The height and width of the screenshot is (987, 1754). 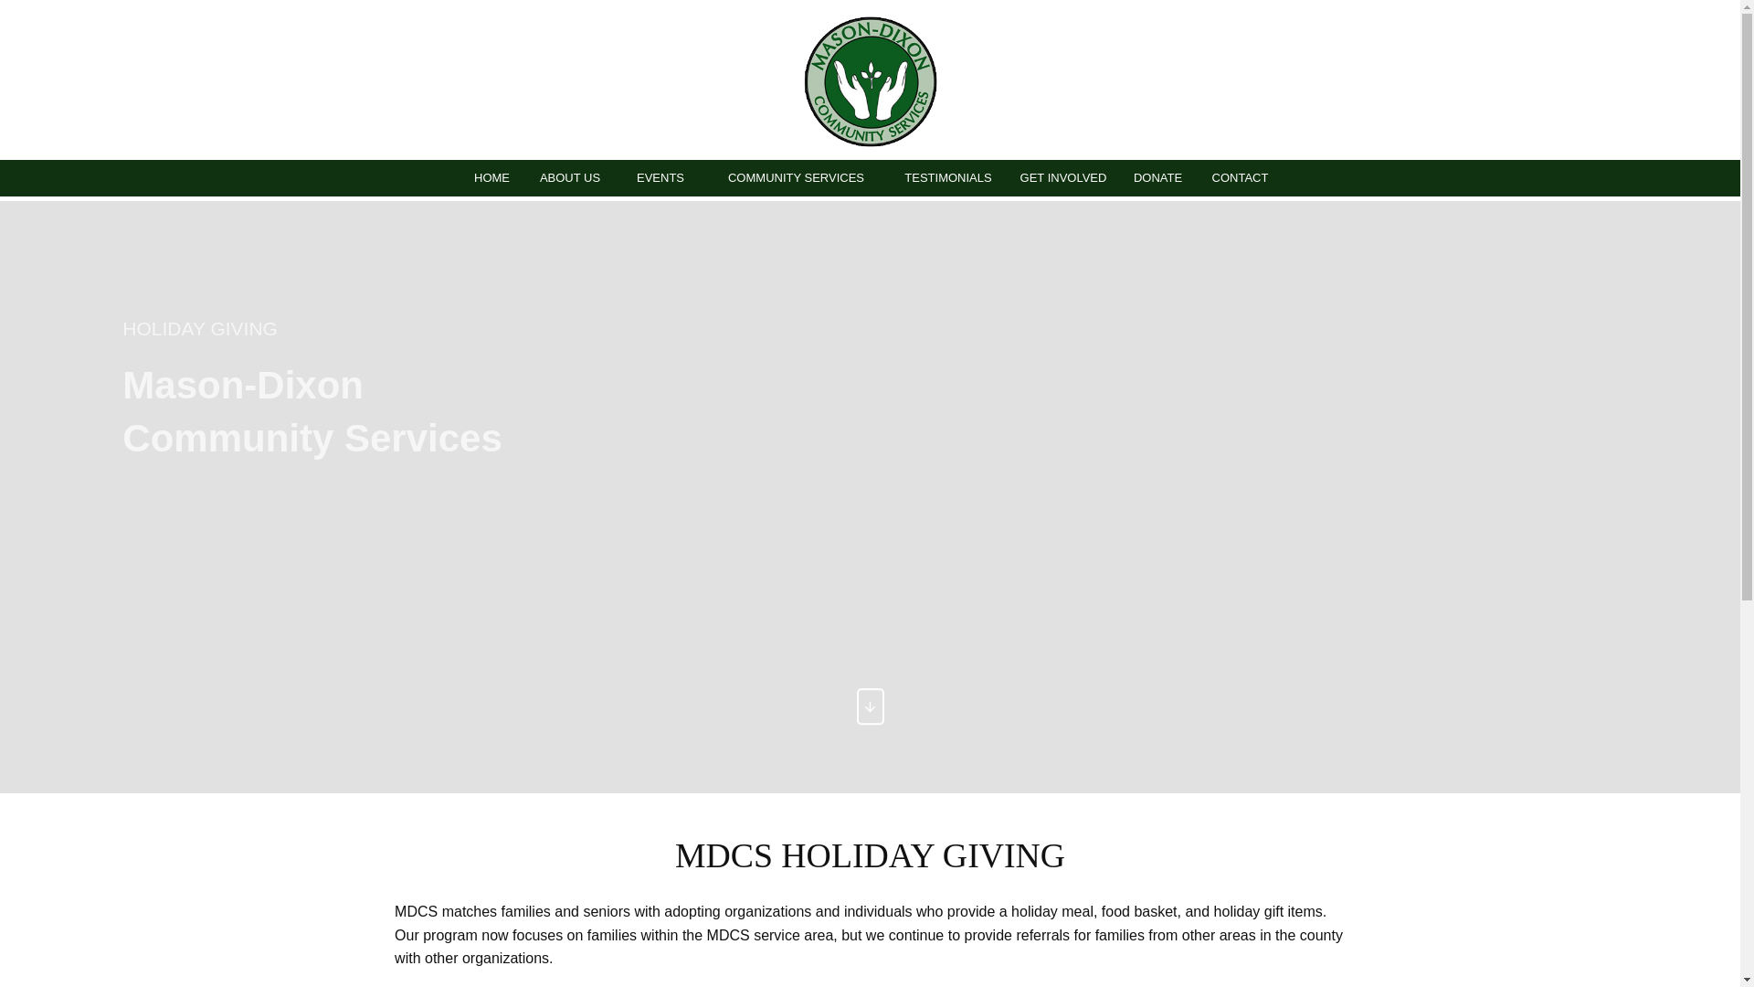 I want to click on EVENTS, so click(x=660, y=177).